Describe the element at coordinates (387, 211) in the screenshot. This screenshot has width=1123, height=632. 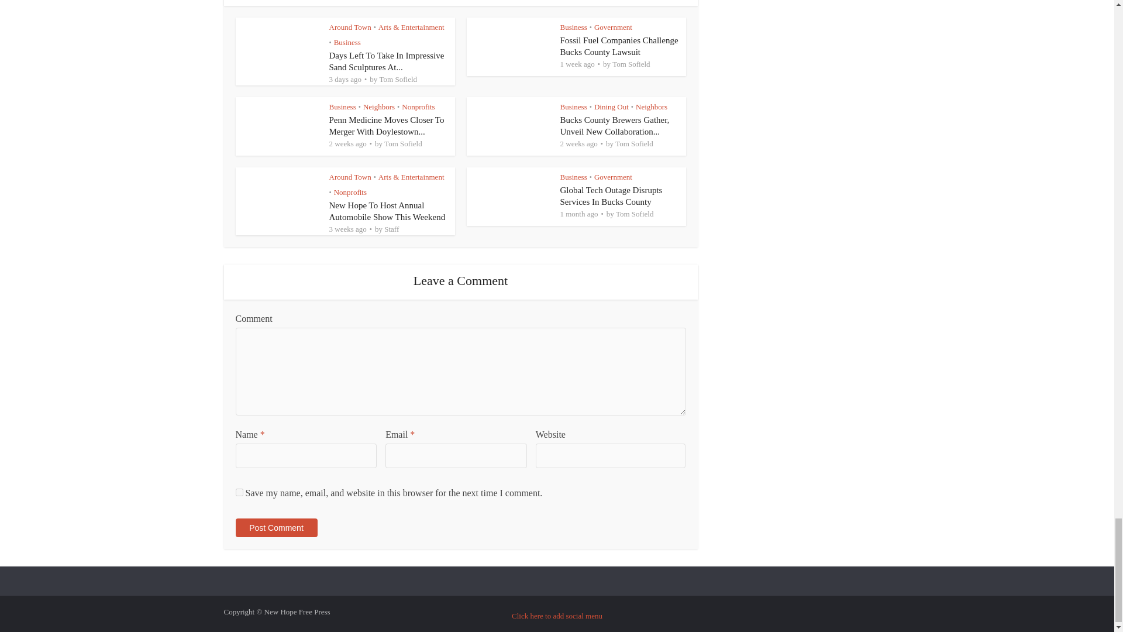
I see `New Hope To Host Annual Automobile Show This Weekend` at that location.